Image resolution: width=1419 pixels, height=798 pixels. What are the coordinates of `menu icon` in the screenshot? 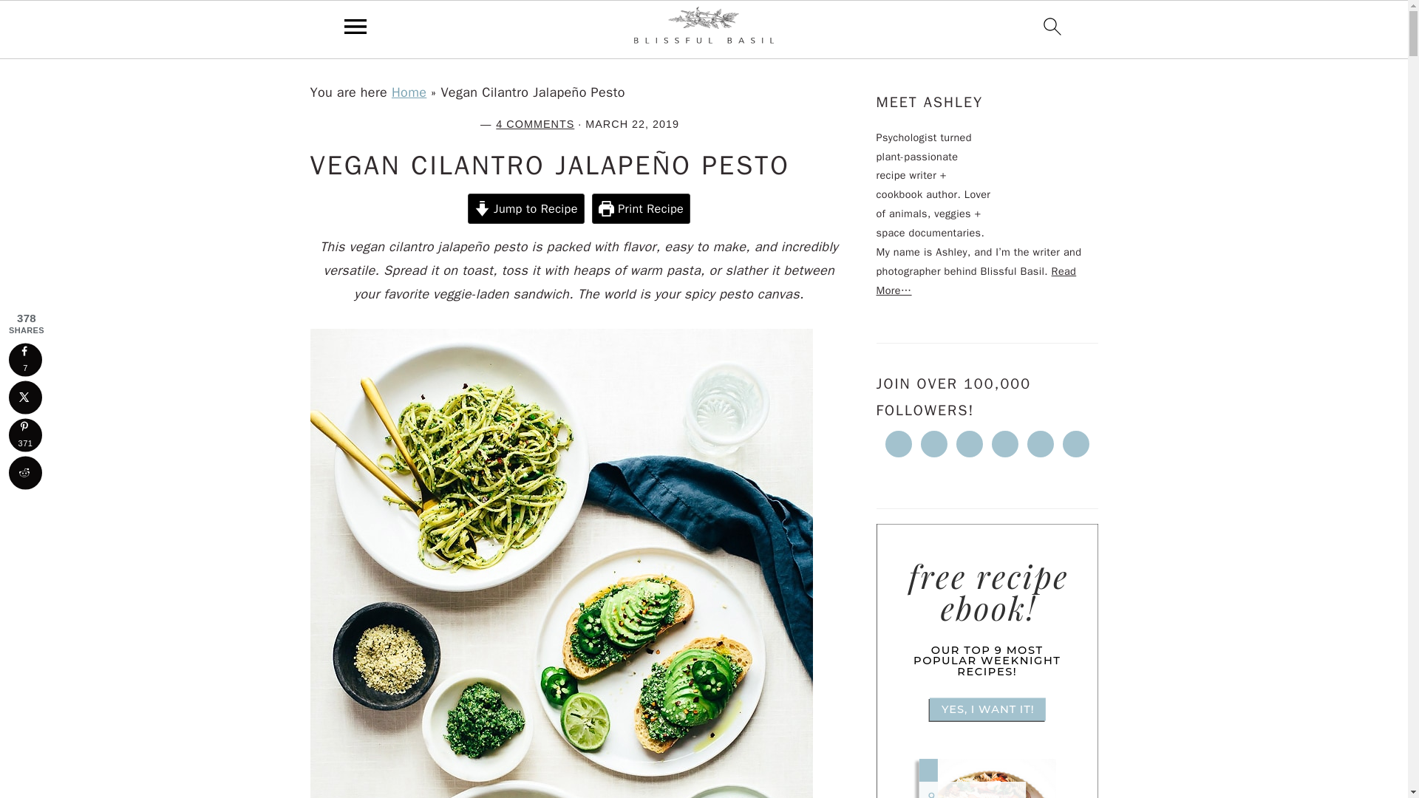 It's located at (355, 26).